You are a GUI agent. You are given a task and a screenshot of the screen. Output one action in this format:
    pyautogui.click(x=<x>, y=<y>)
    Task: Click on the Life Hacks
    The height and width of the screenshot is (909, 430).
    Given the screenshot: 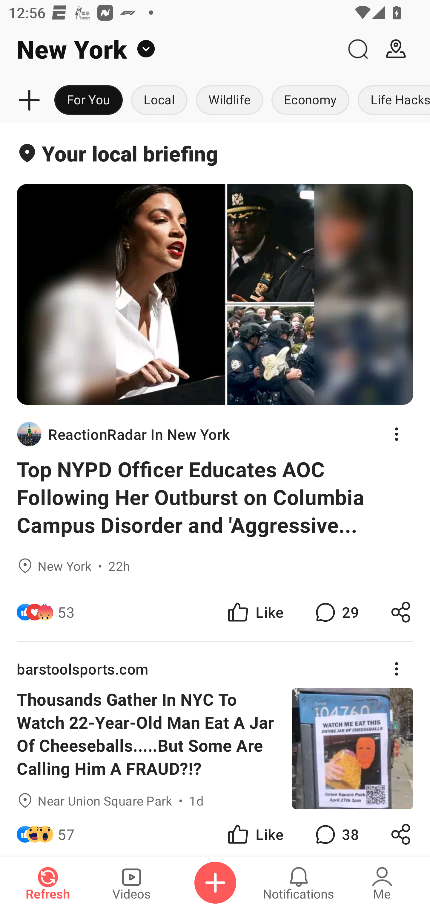 What is the action you would take?
    pyautogui.click(x=392, y=100)
    